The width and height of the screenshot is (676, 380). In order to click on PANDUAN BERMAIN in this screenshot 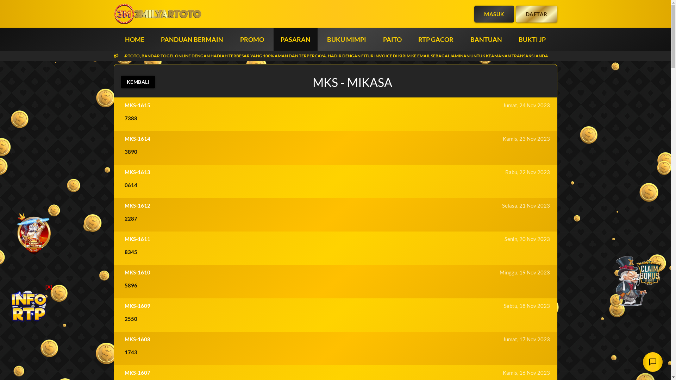, I will do `click(192, 39)`.